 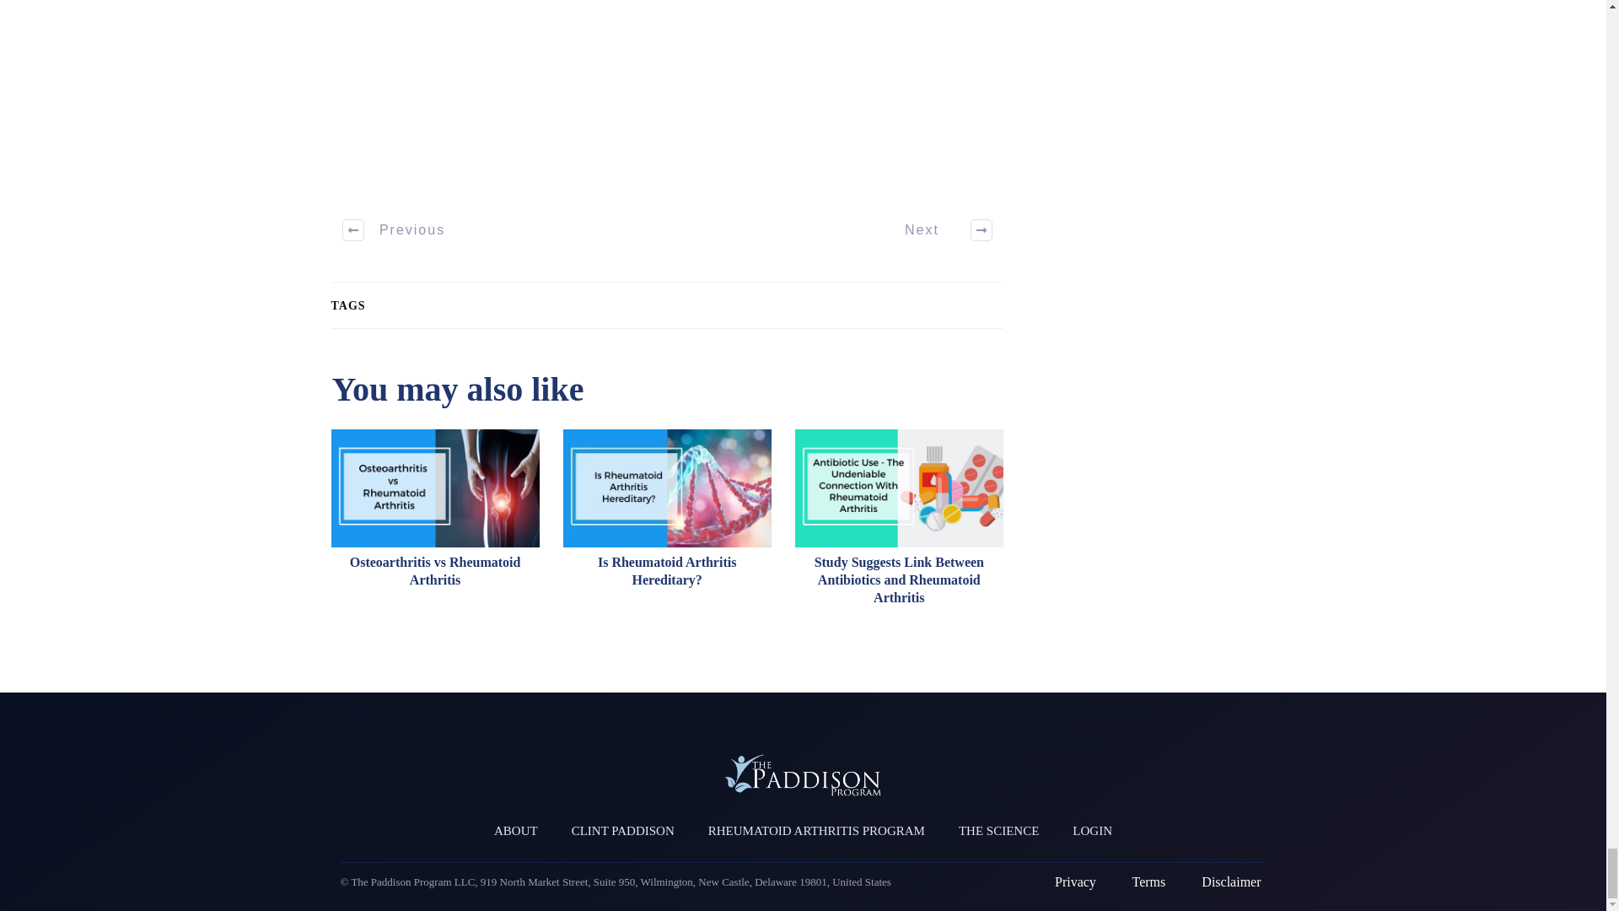 What do you see at coordinates (434, 526) in the screenshot?
I see `Osteoarthritis vs Rheumatoid Arthritis` at bounding box center [434, 526].